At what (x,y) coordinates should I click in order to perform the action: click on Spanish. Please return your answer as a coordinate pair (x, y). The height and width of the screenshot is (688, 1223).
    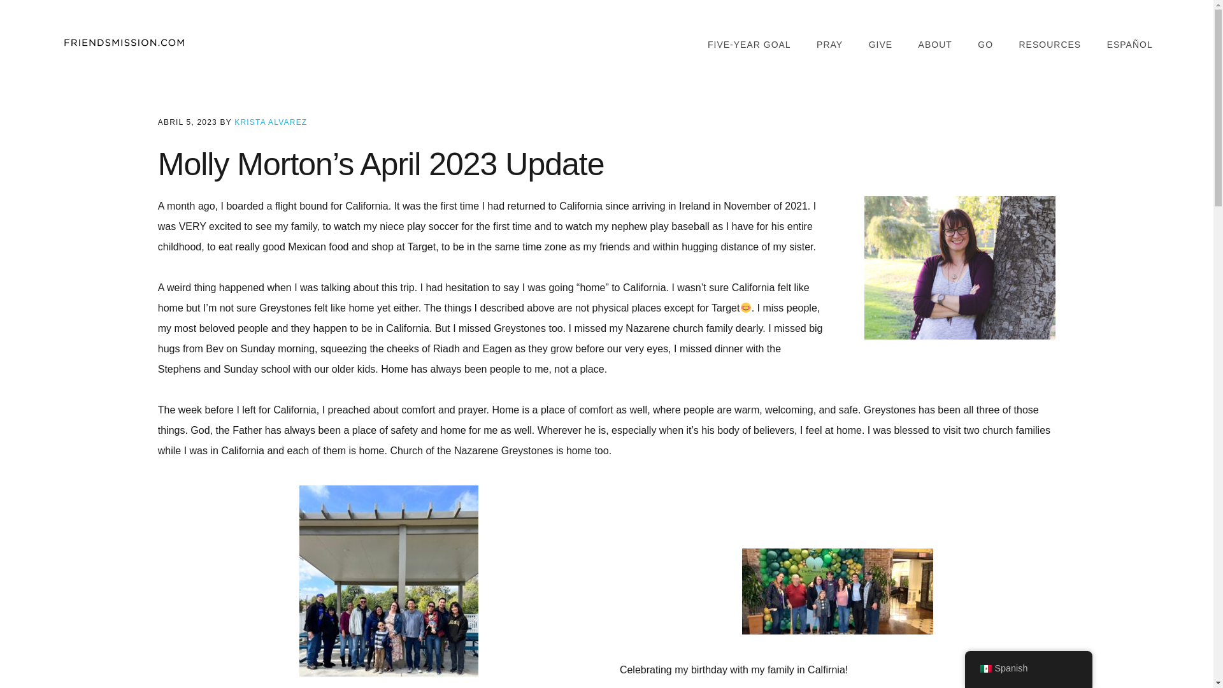
    Looking at the image, I should click on (985, 669).